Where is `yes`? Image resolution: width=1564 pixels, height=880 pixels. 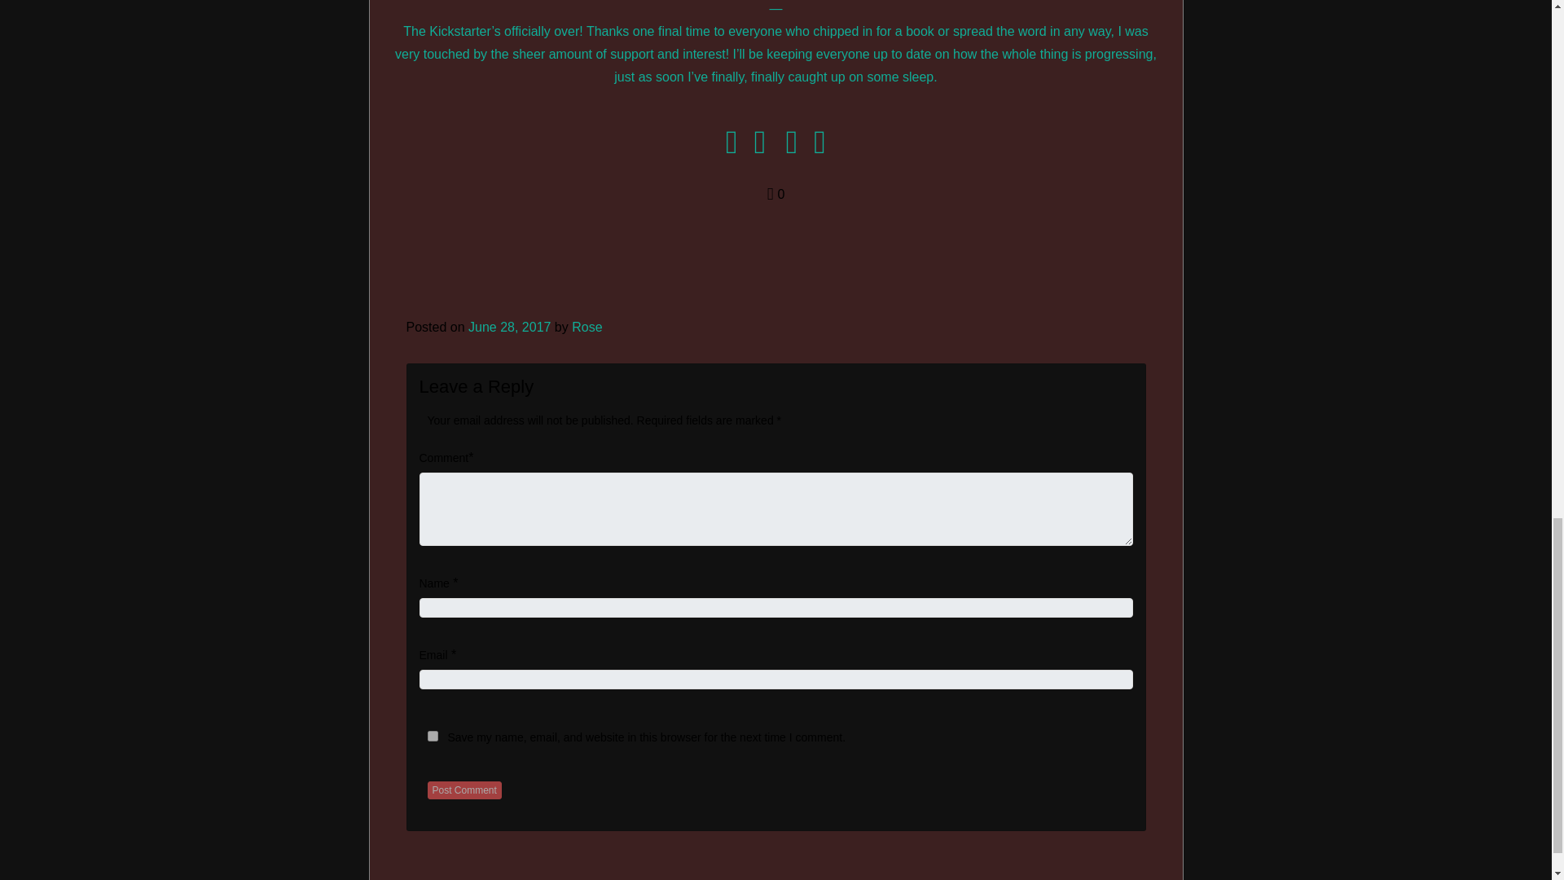
yes is located at coordinates (432, 737).